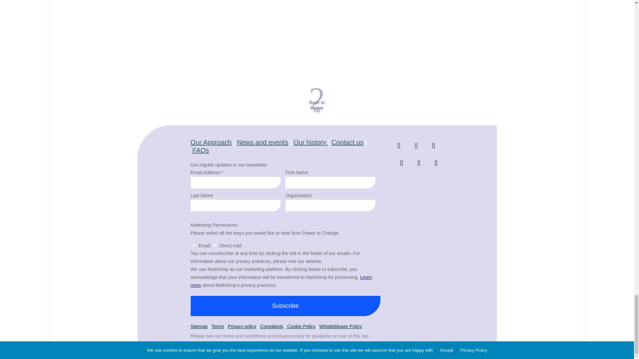 This screenshot has width=639, height=359. What do you see at coordinates (285, 306) in the screenshot?
I see `Subscribe` at bounding box center [285, 306].